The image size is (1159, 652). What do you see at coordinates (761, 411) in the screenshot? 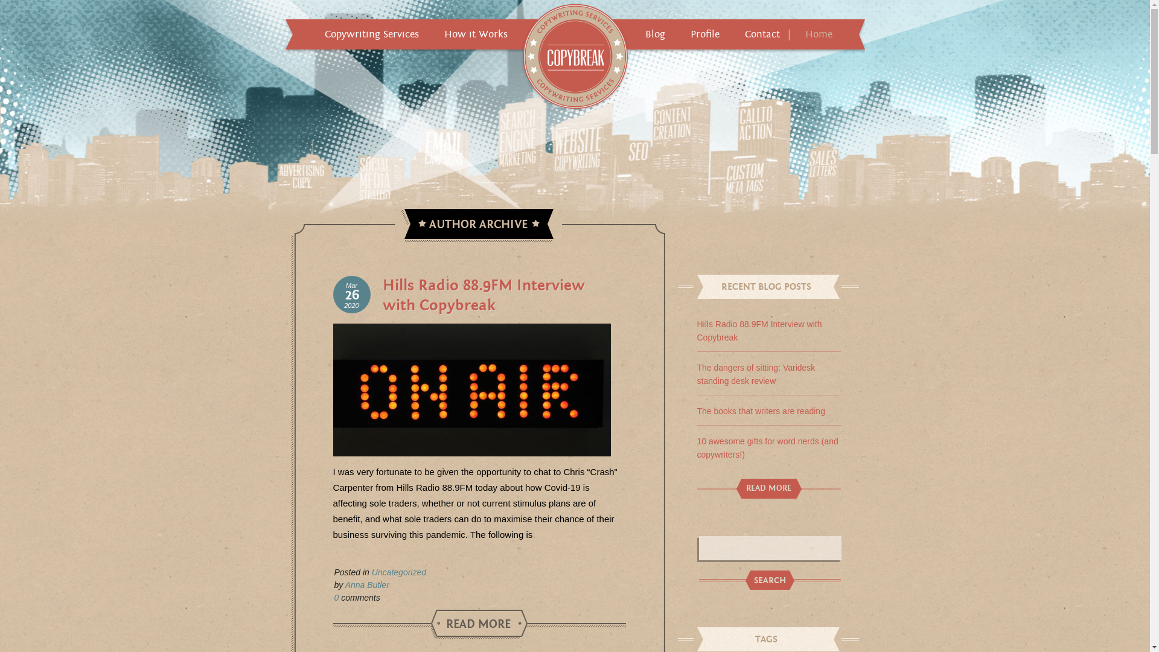
I see `The books that writers are reading` at bounding box center [761, 411].